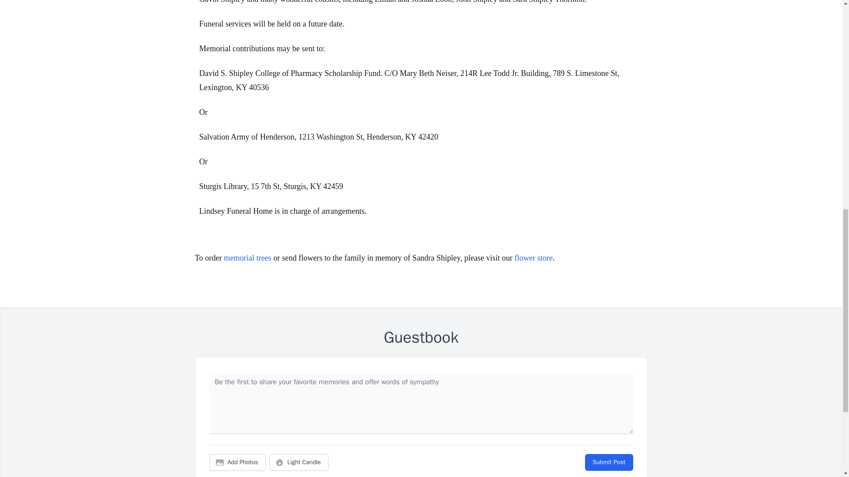 Image resolution: width=849 pixels, height=477 pixels. What do you see at coordinates (608, 462) in the screenshot?
I see `Submit Post` at bounding box center [608, 462].